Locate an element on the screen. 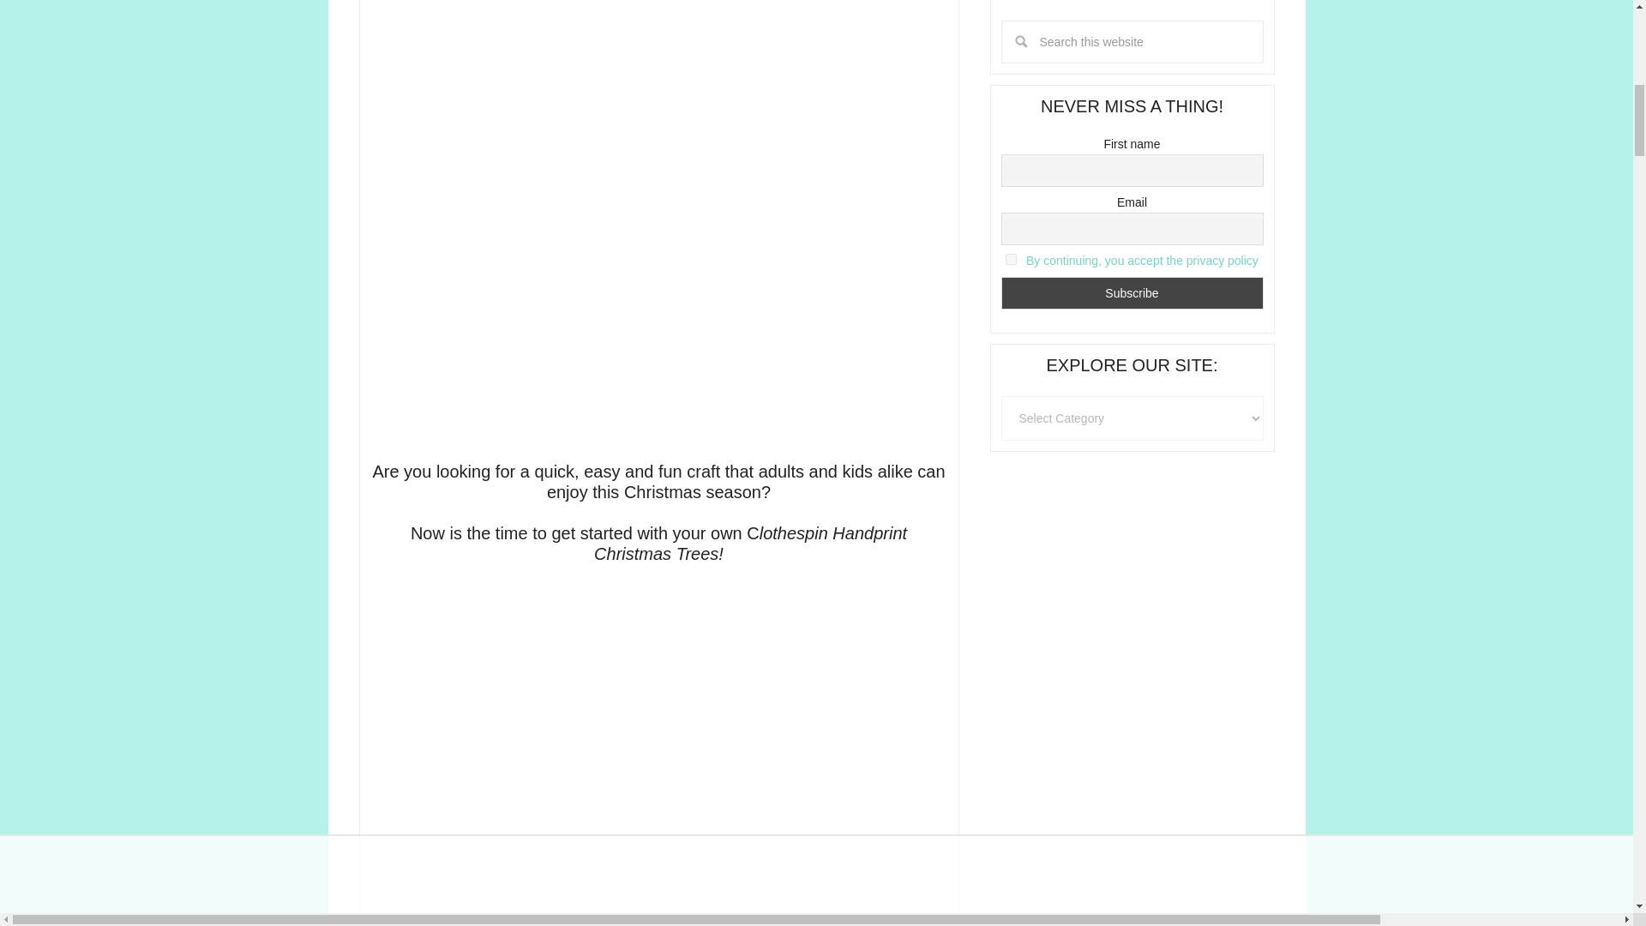 The height and width of the screenshot is (926, 1646). on is located at coordinates (1012, 259).